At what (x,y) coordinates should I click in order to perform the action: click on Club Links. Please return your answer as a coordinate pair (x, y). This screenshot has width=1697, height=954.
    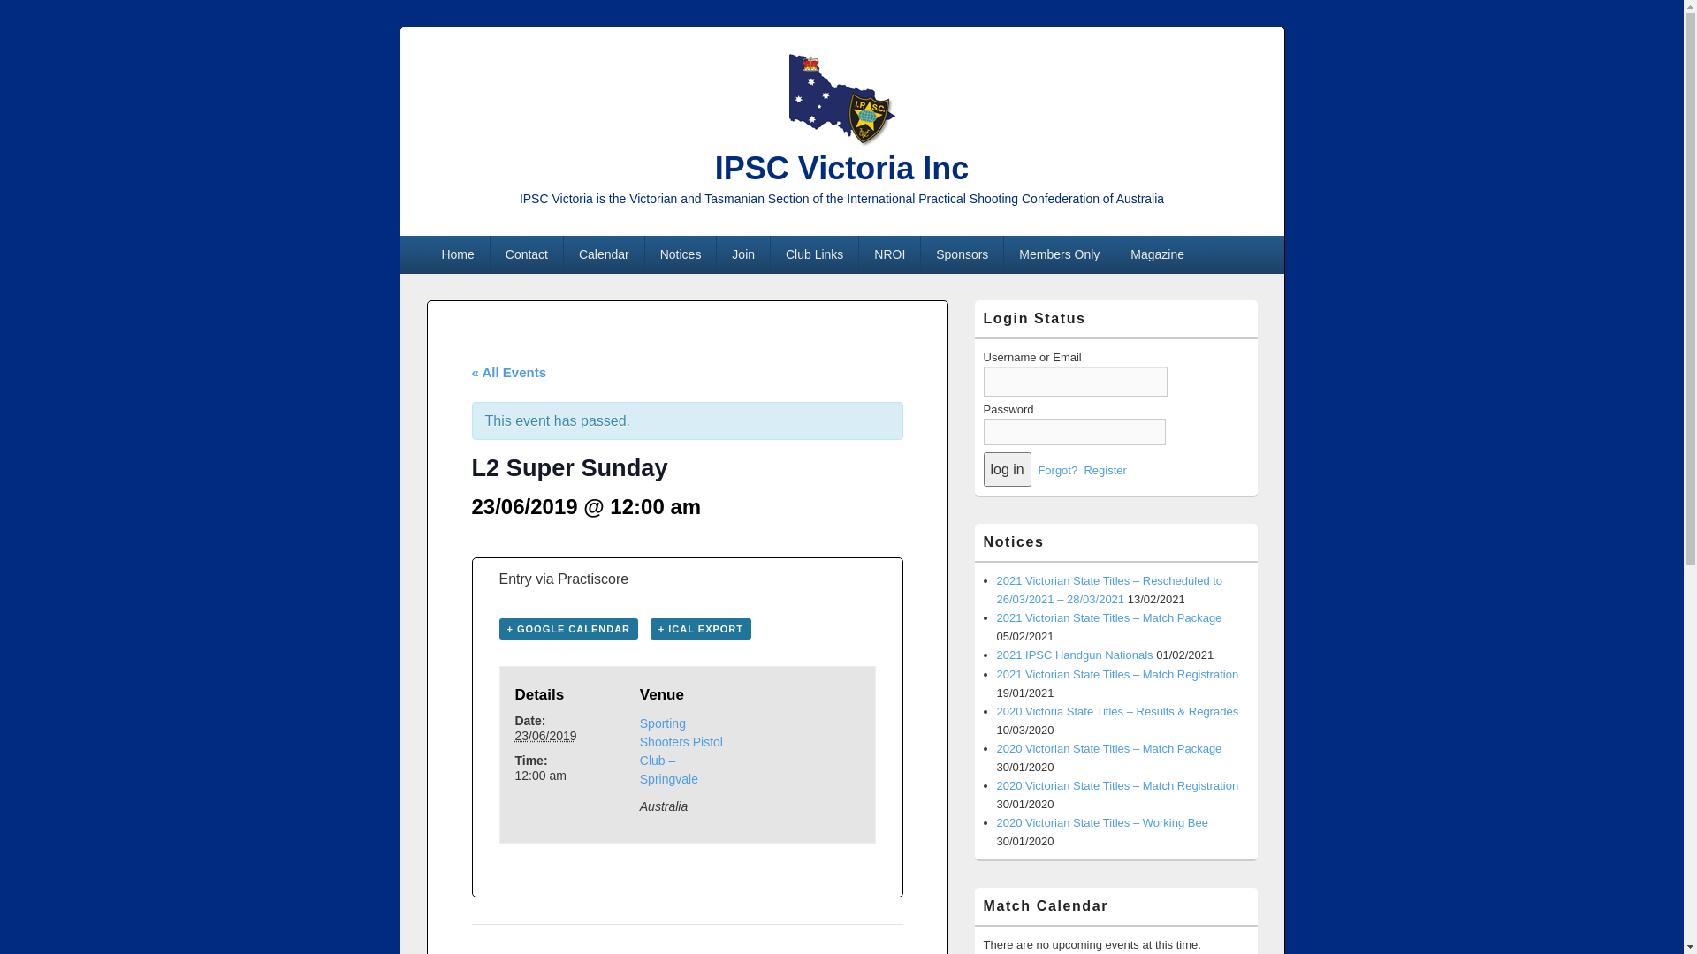
    Looking at the image, I should click on (815, 254).